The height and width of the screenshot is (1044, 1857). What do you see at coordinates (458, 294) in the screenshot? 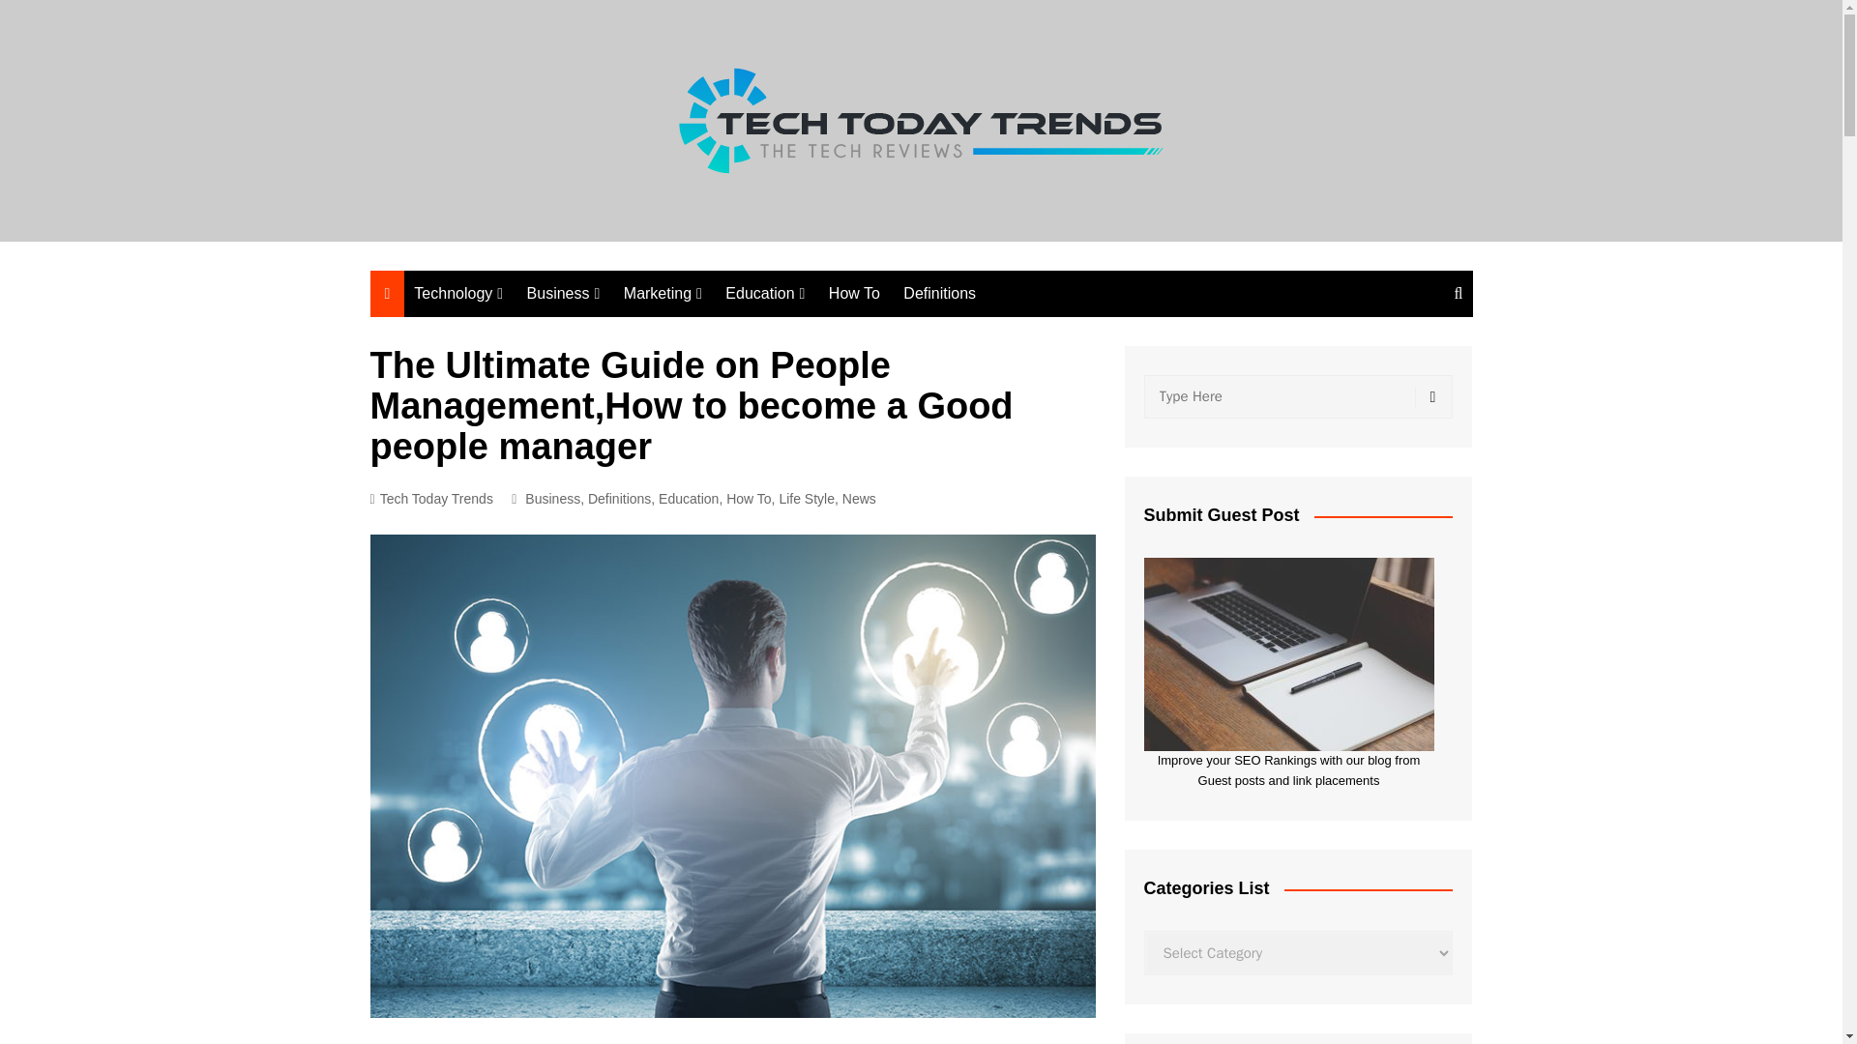
I see `Technology` at bounding box center [458, 294].